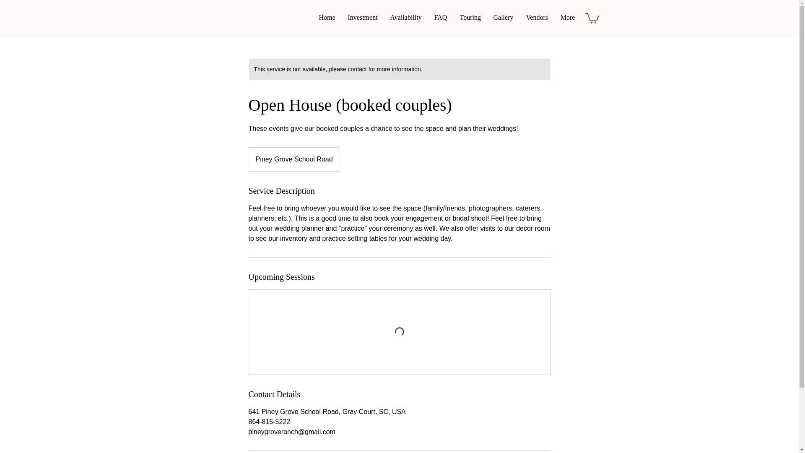 This screenshot has height=453, width=805. I want to click on FAQ, so click(440, 18).